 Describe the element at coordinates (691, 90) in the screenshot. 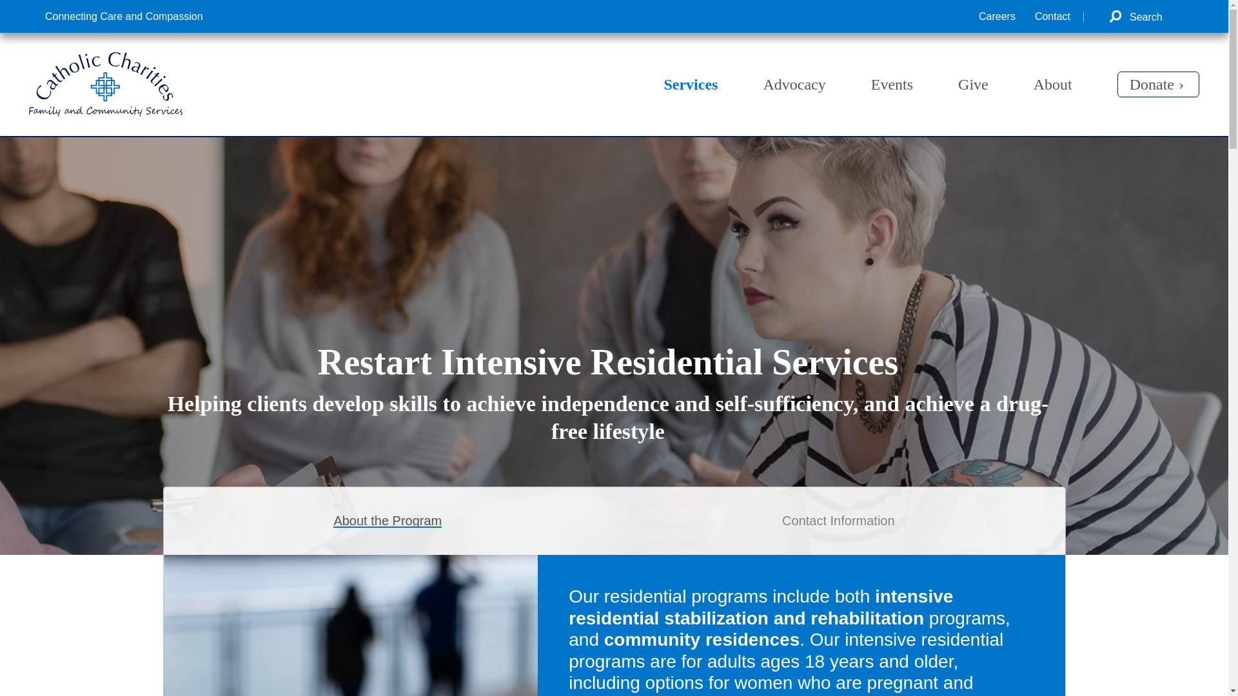

I see `Services` at that location.